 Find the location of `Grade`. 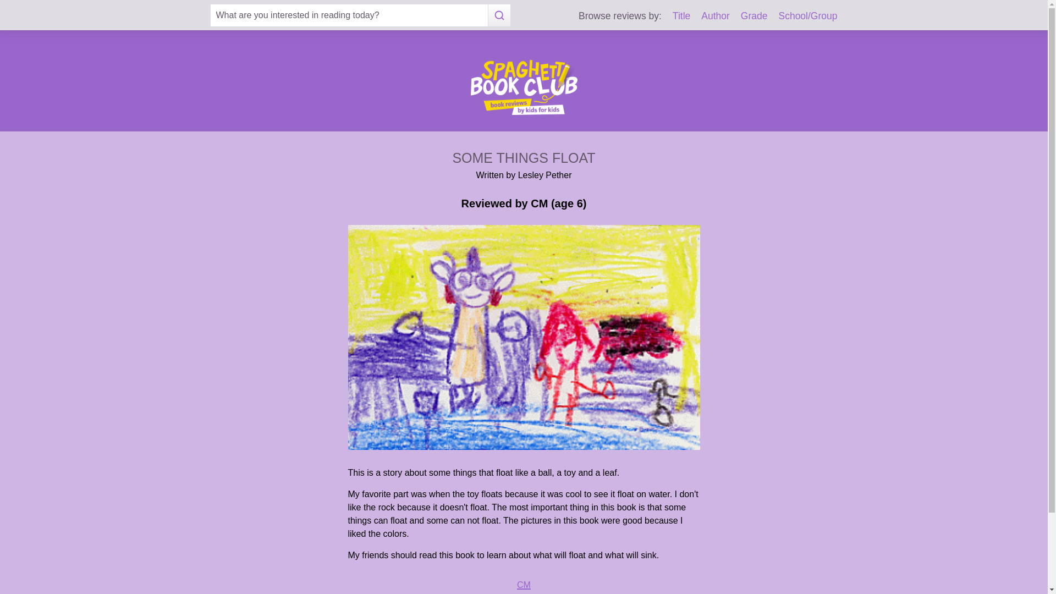

Grade is located at coordinates (754, 15).